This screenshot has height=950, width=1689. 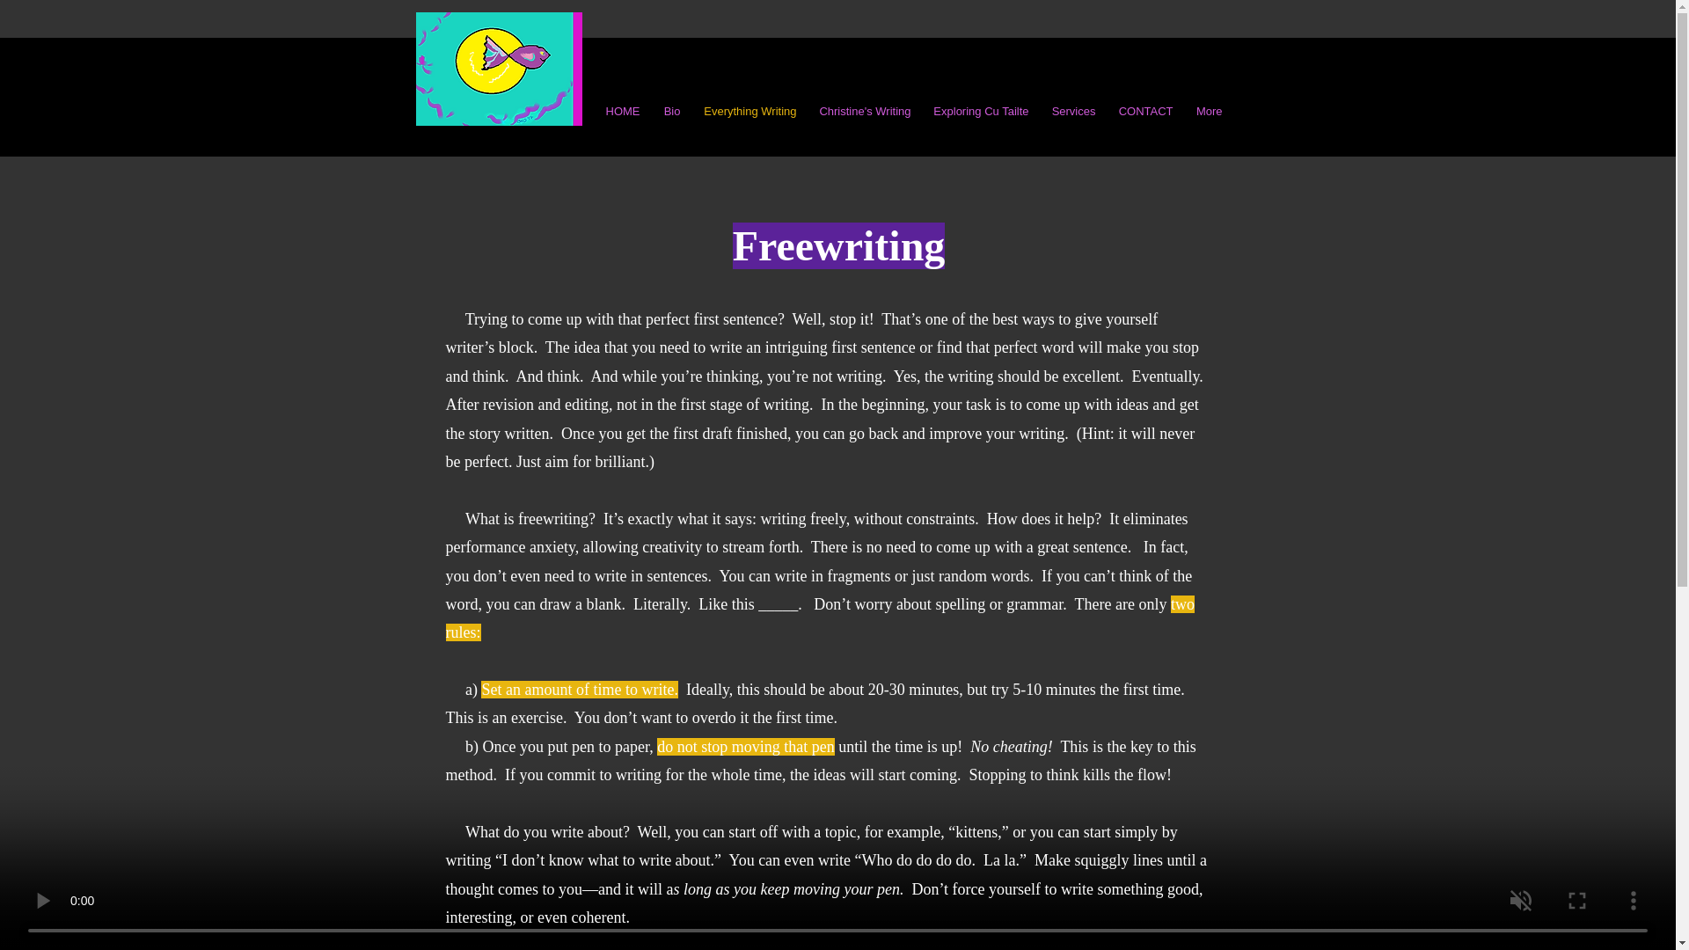 I want to click on Exploring Cu Tailte, so click(x=979, y=111).